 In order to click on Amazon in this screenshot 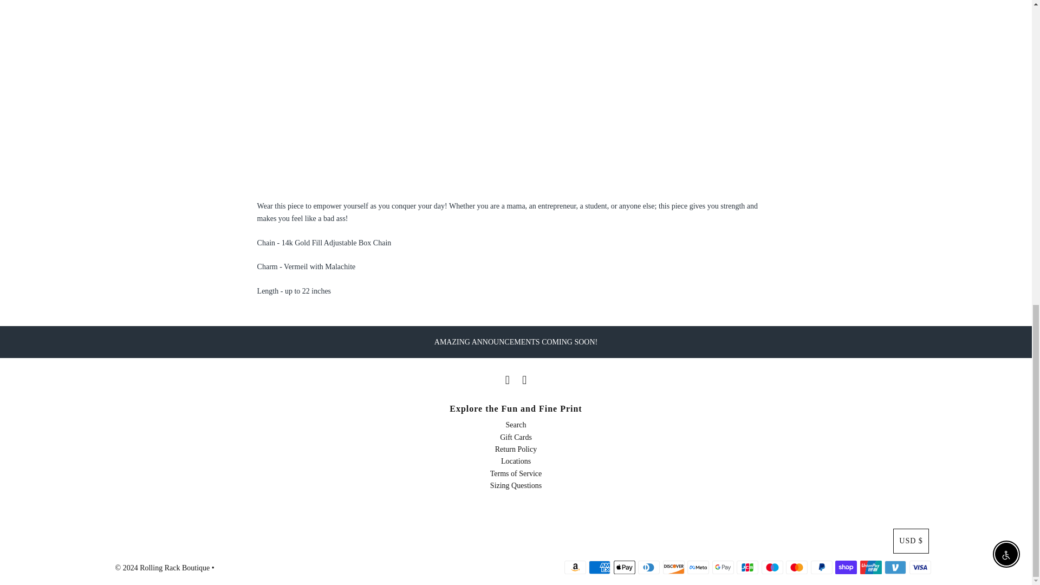, I will do `click(575, 567)`.